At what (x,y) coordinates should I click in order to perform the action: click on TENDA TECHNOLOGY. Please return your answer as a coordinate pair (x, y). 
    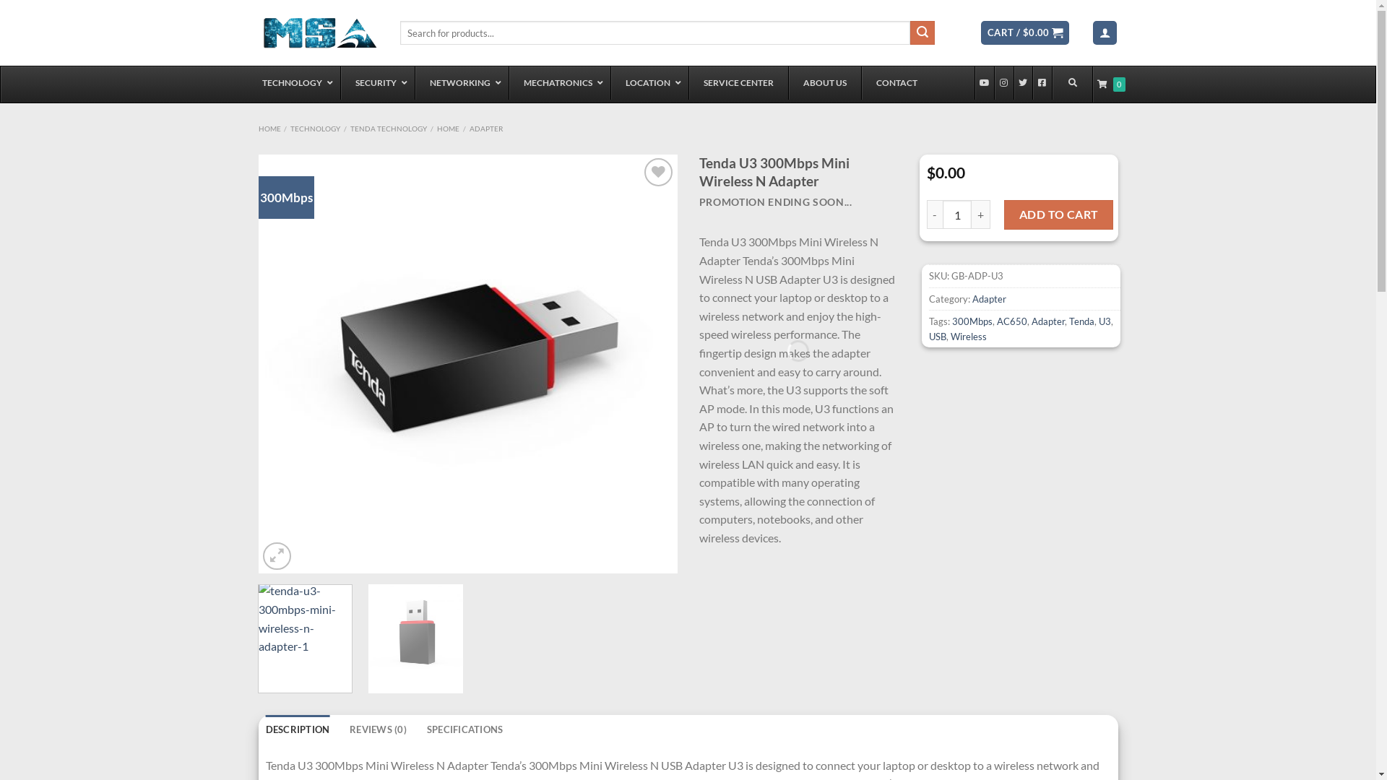
    Looking at the image, I should click on (389, 129).